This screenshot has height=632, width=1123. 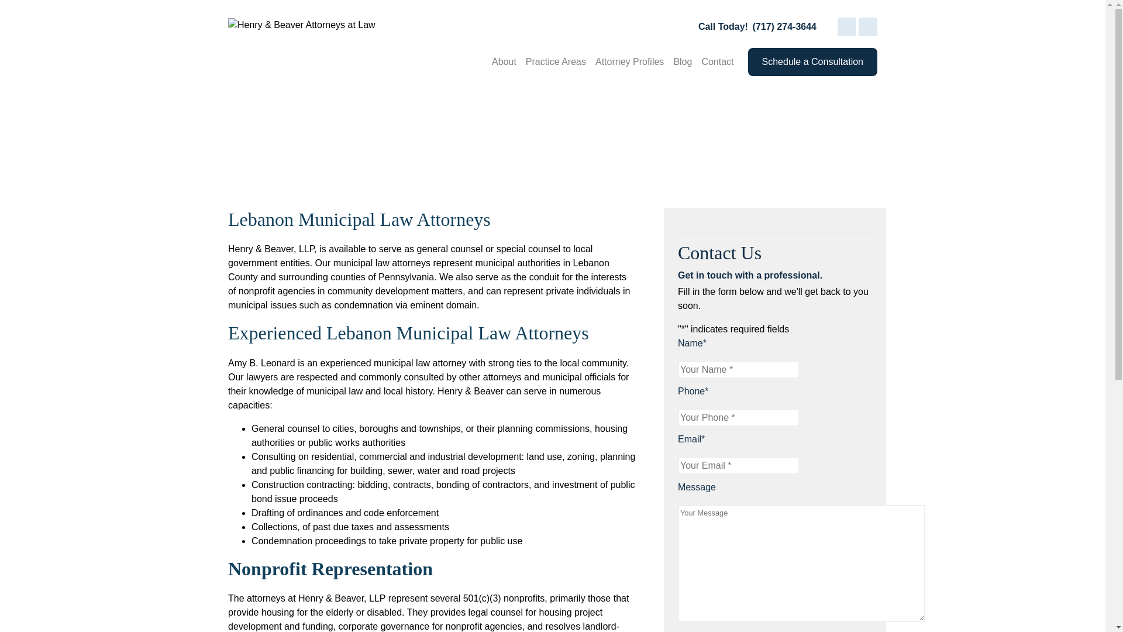 I want to click on About, so click(x=504, y=62).